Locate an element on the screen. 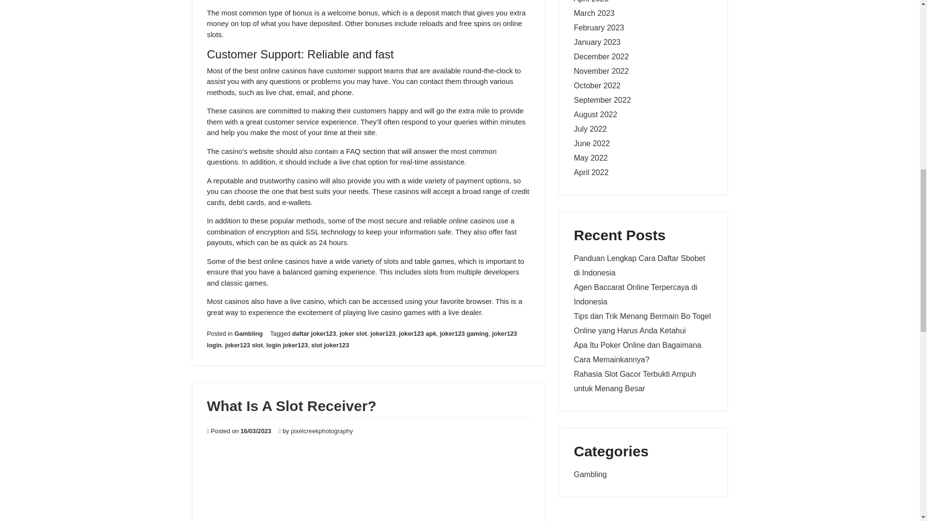 Image resolution: width=927 pixels, height=521 pixels. joker123 login is located at coordinates (361, 339).